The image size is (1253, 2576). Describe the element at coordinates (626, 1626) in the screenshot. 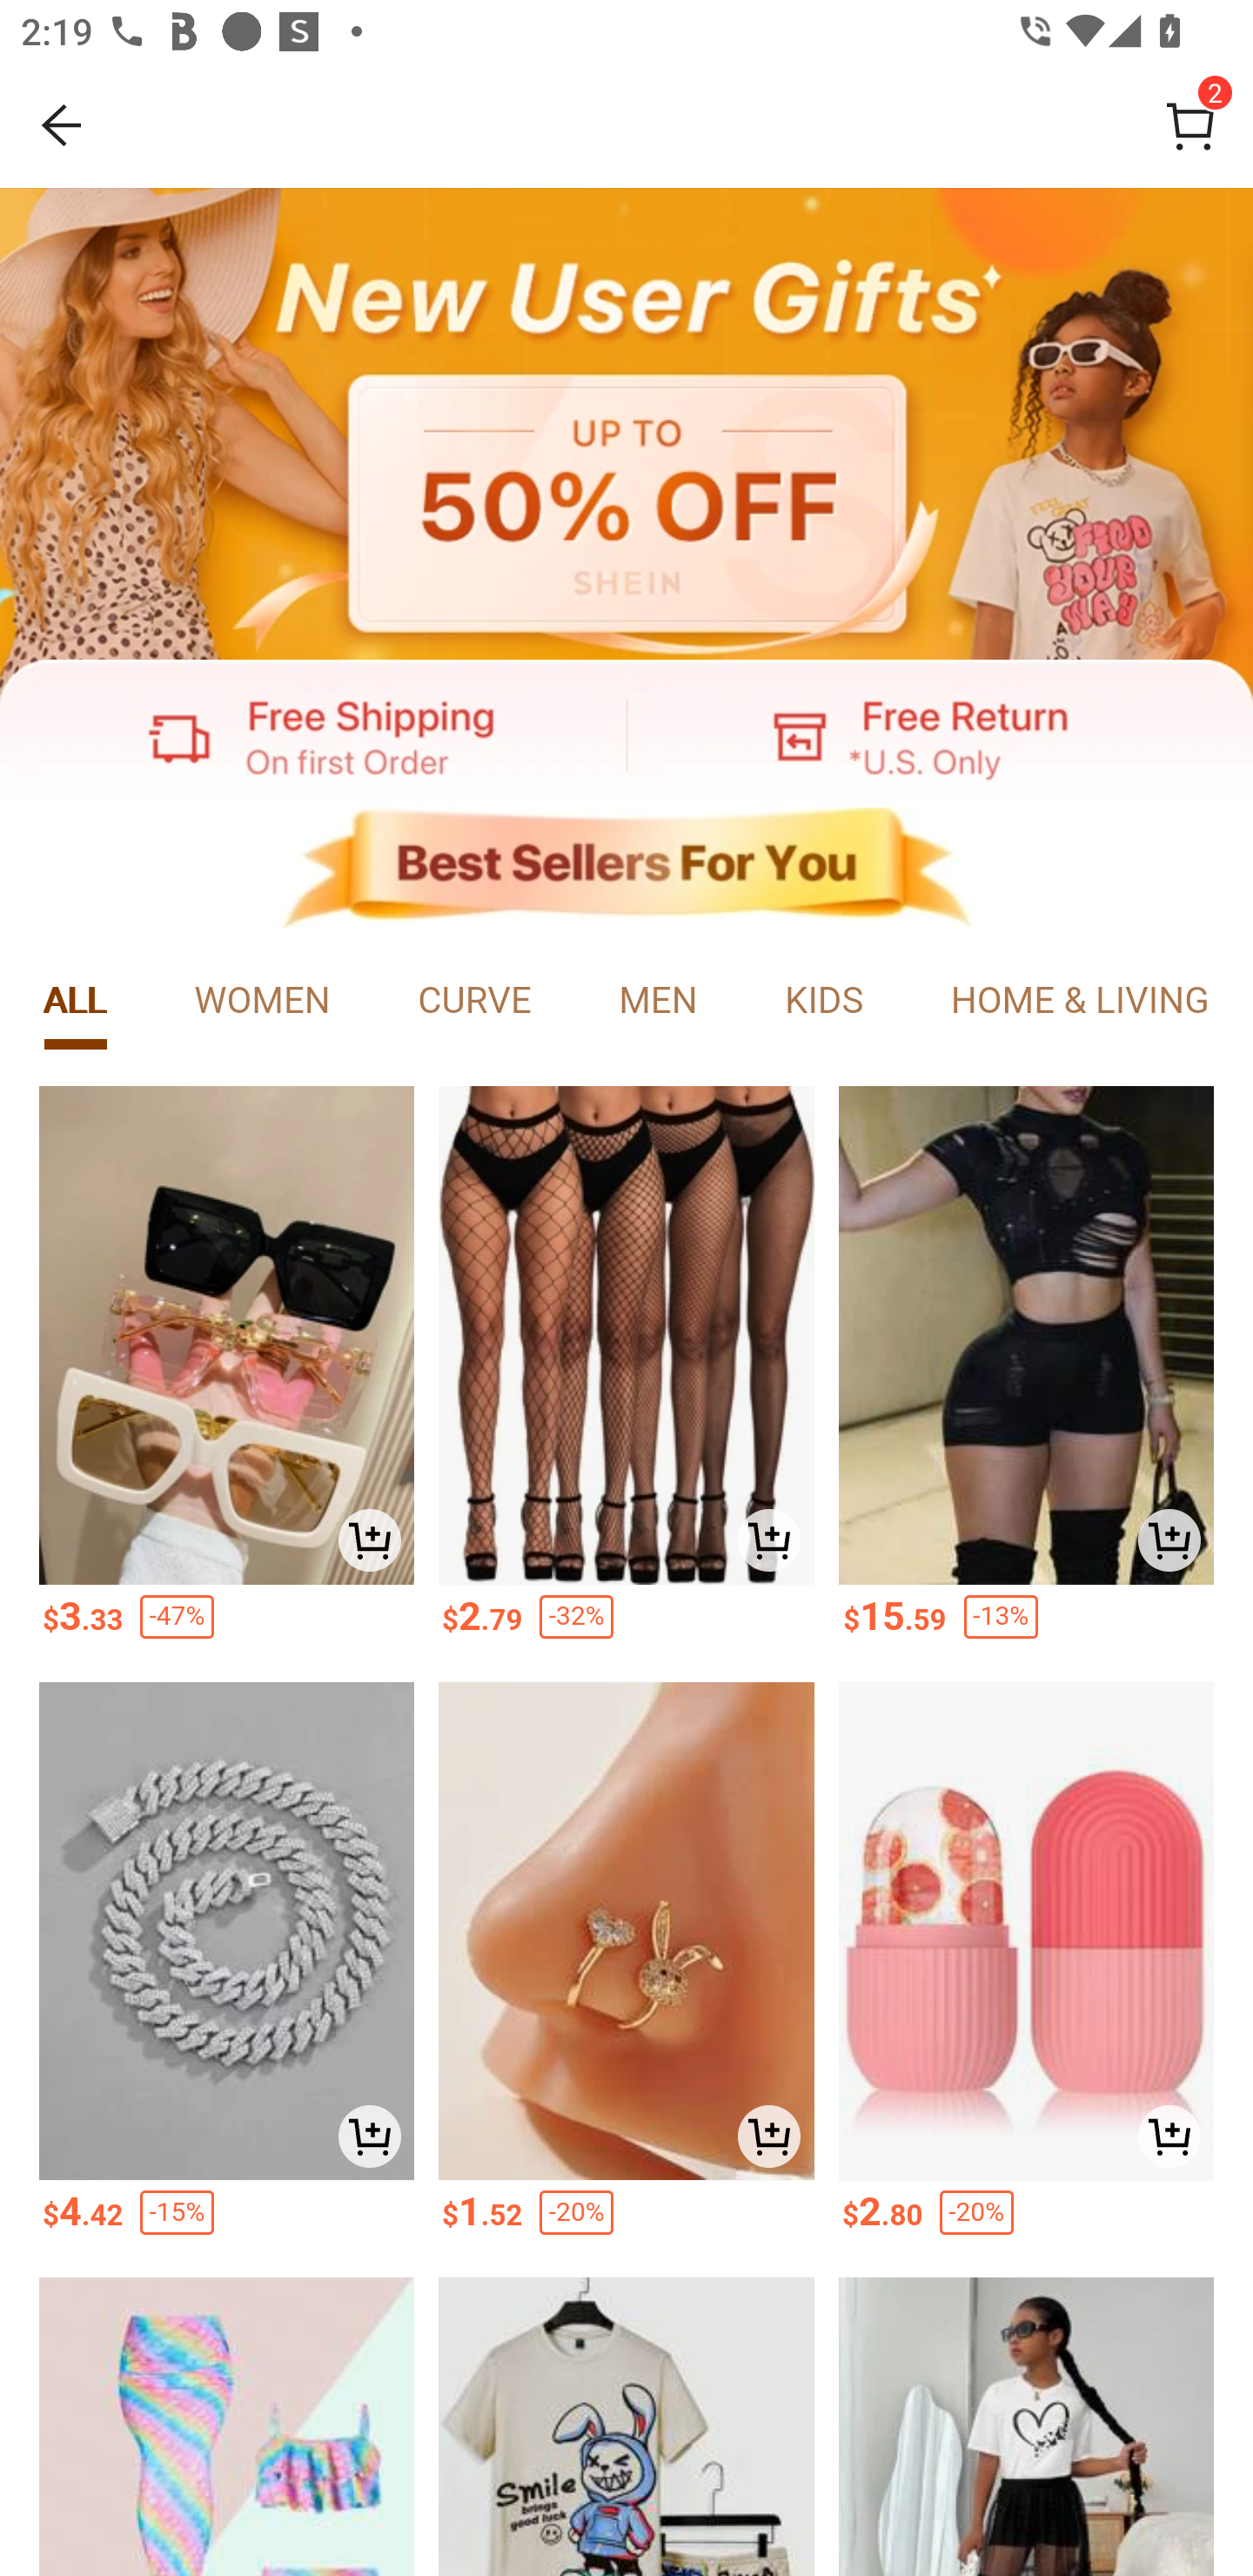

I see `$2.79 -32%` at that location.